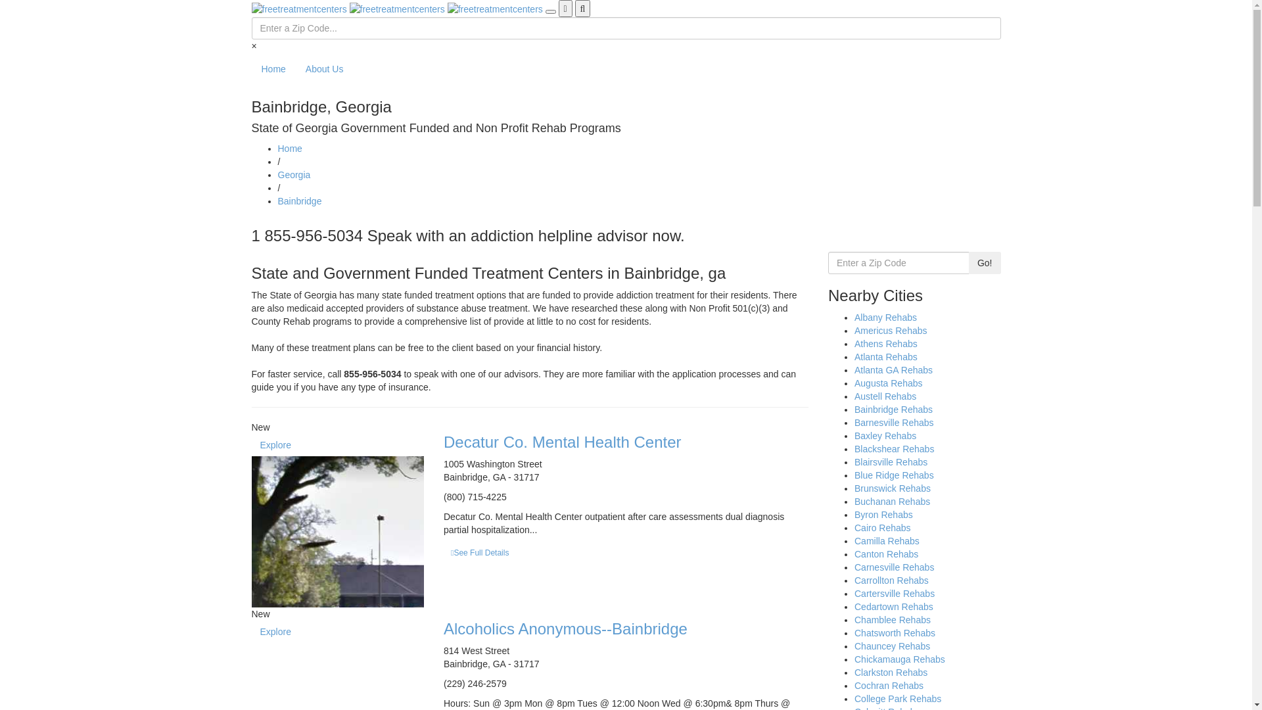 This screenshot has height=710, width=1262. I want to click on Go!, so click(985, 263).